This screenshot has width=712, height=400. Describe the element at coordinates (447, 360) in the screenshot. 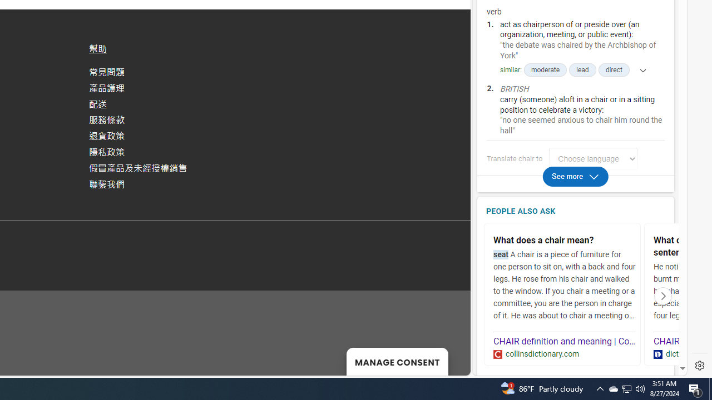

I see `Go to top` at that location.